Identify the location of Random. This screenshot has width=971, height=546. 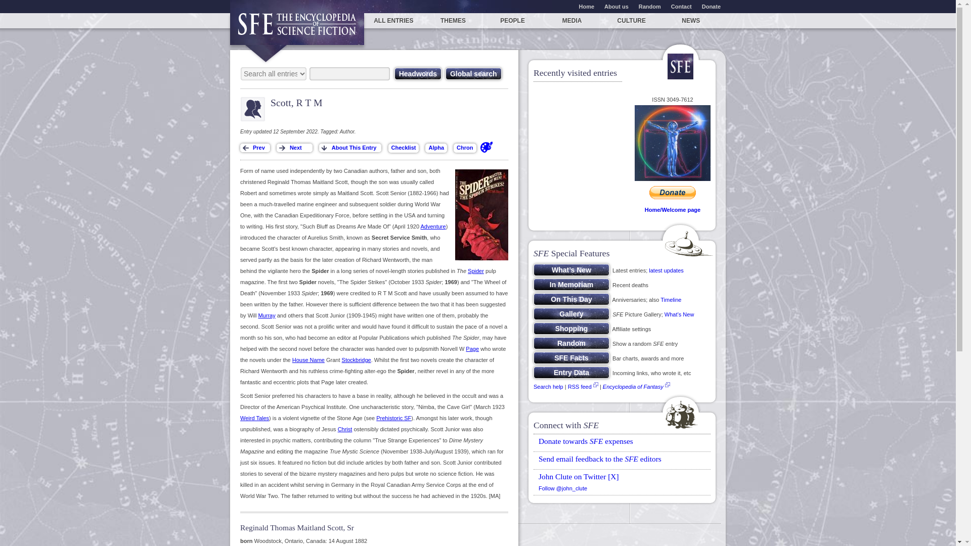
(571, 343).